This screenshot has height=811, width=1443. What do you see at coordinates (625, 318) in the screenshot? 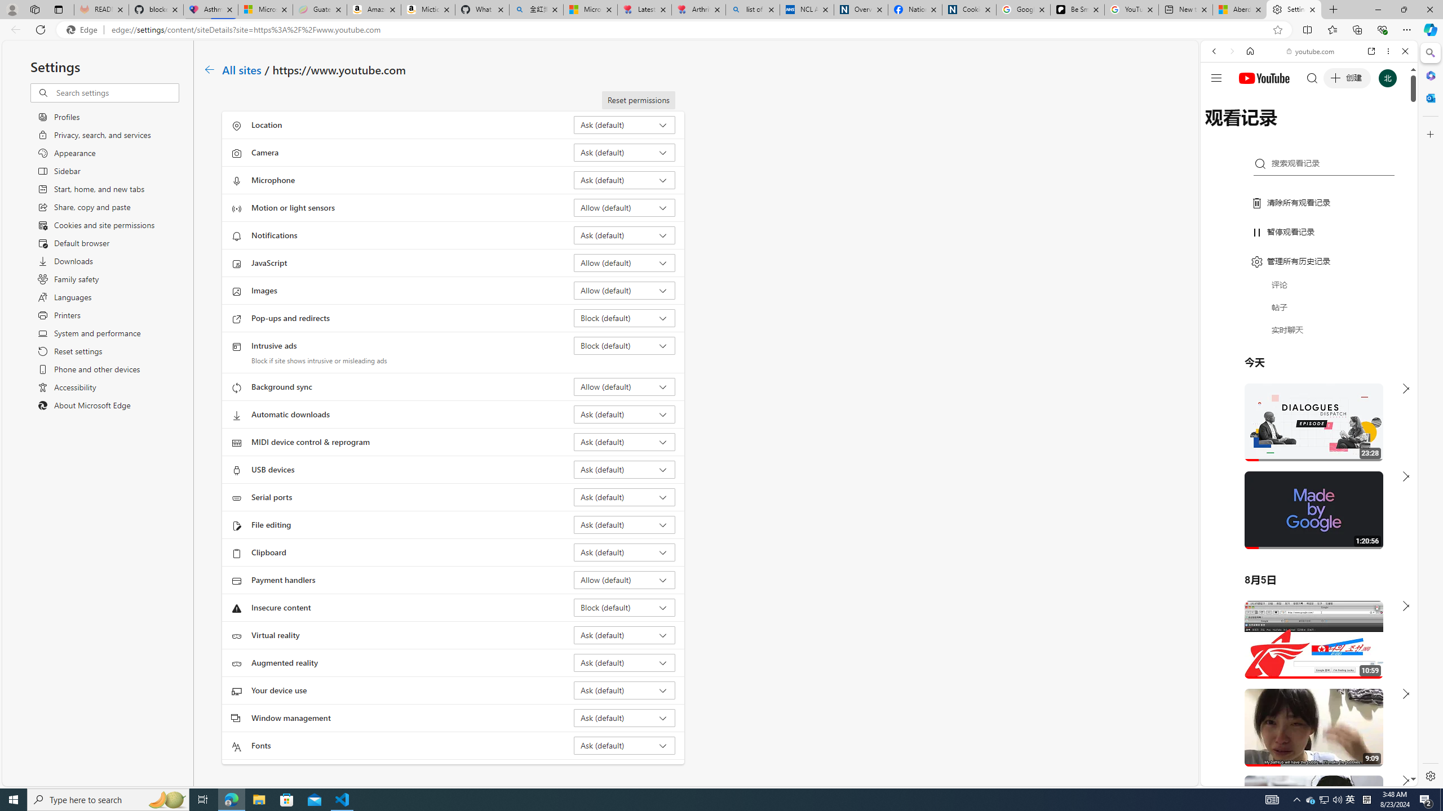
I see `Pop-ups and redirects Block (default)` at bounding box center [625, 318].